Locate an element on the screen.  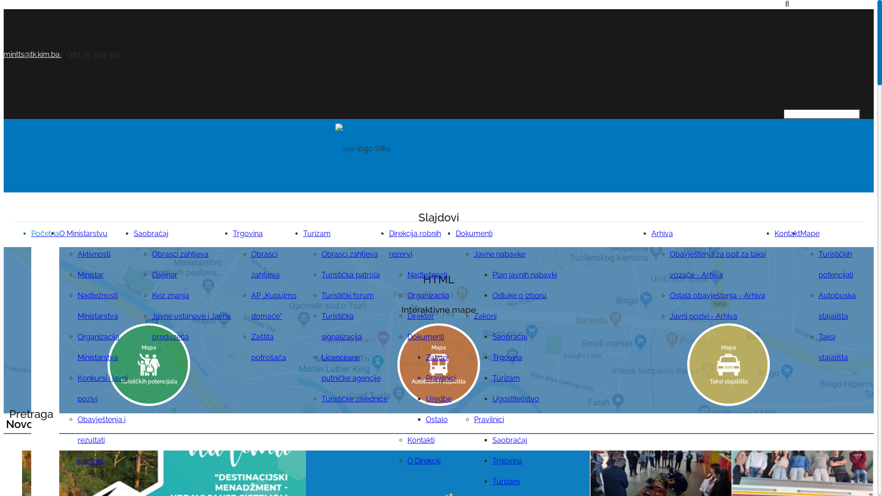
Pravilnici is located at coordinates (441, 378).